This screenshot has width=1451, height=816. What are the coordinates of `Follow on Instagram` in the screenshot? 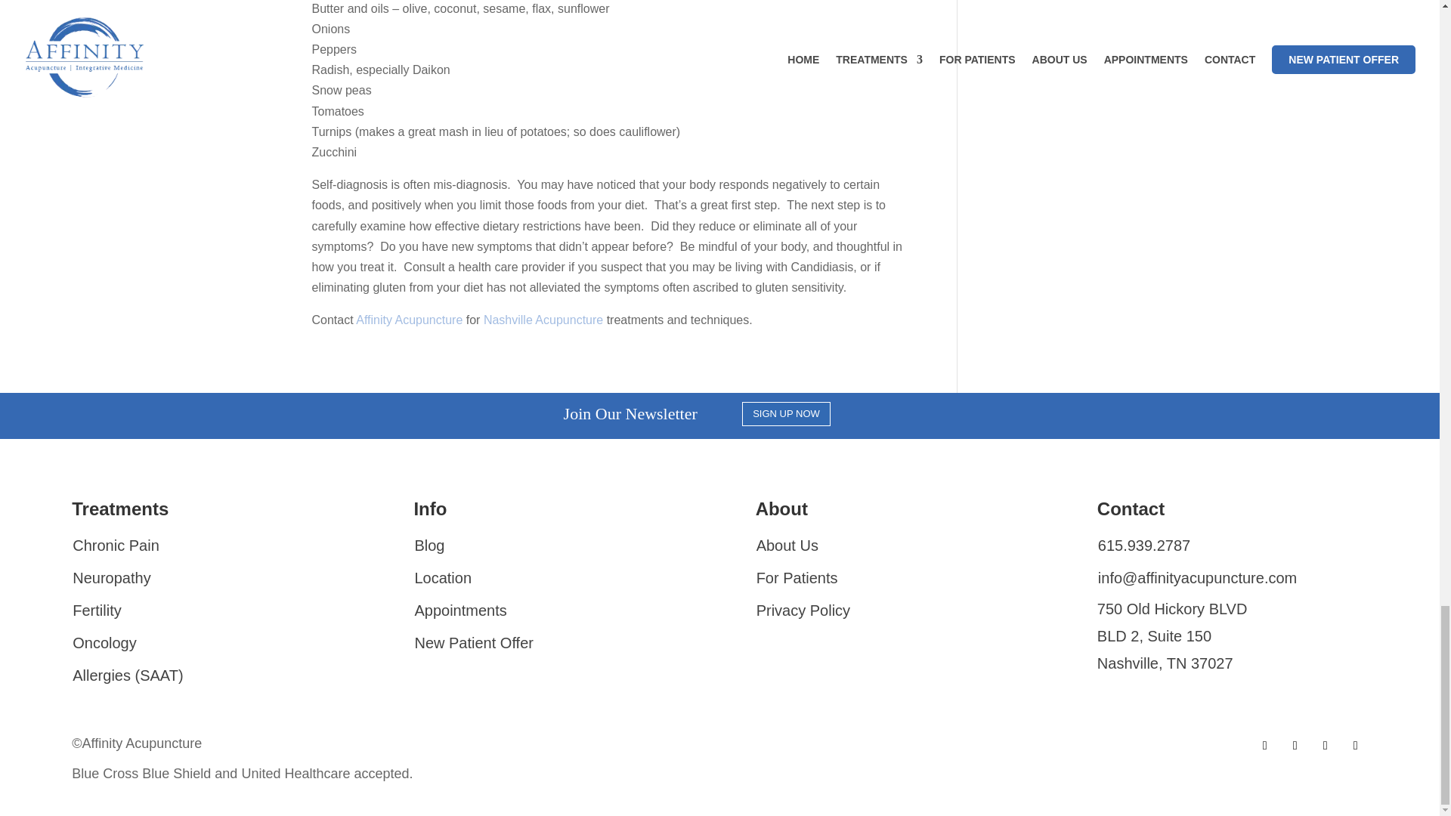 It's located at (1326, 745).